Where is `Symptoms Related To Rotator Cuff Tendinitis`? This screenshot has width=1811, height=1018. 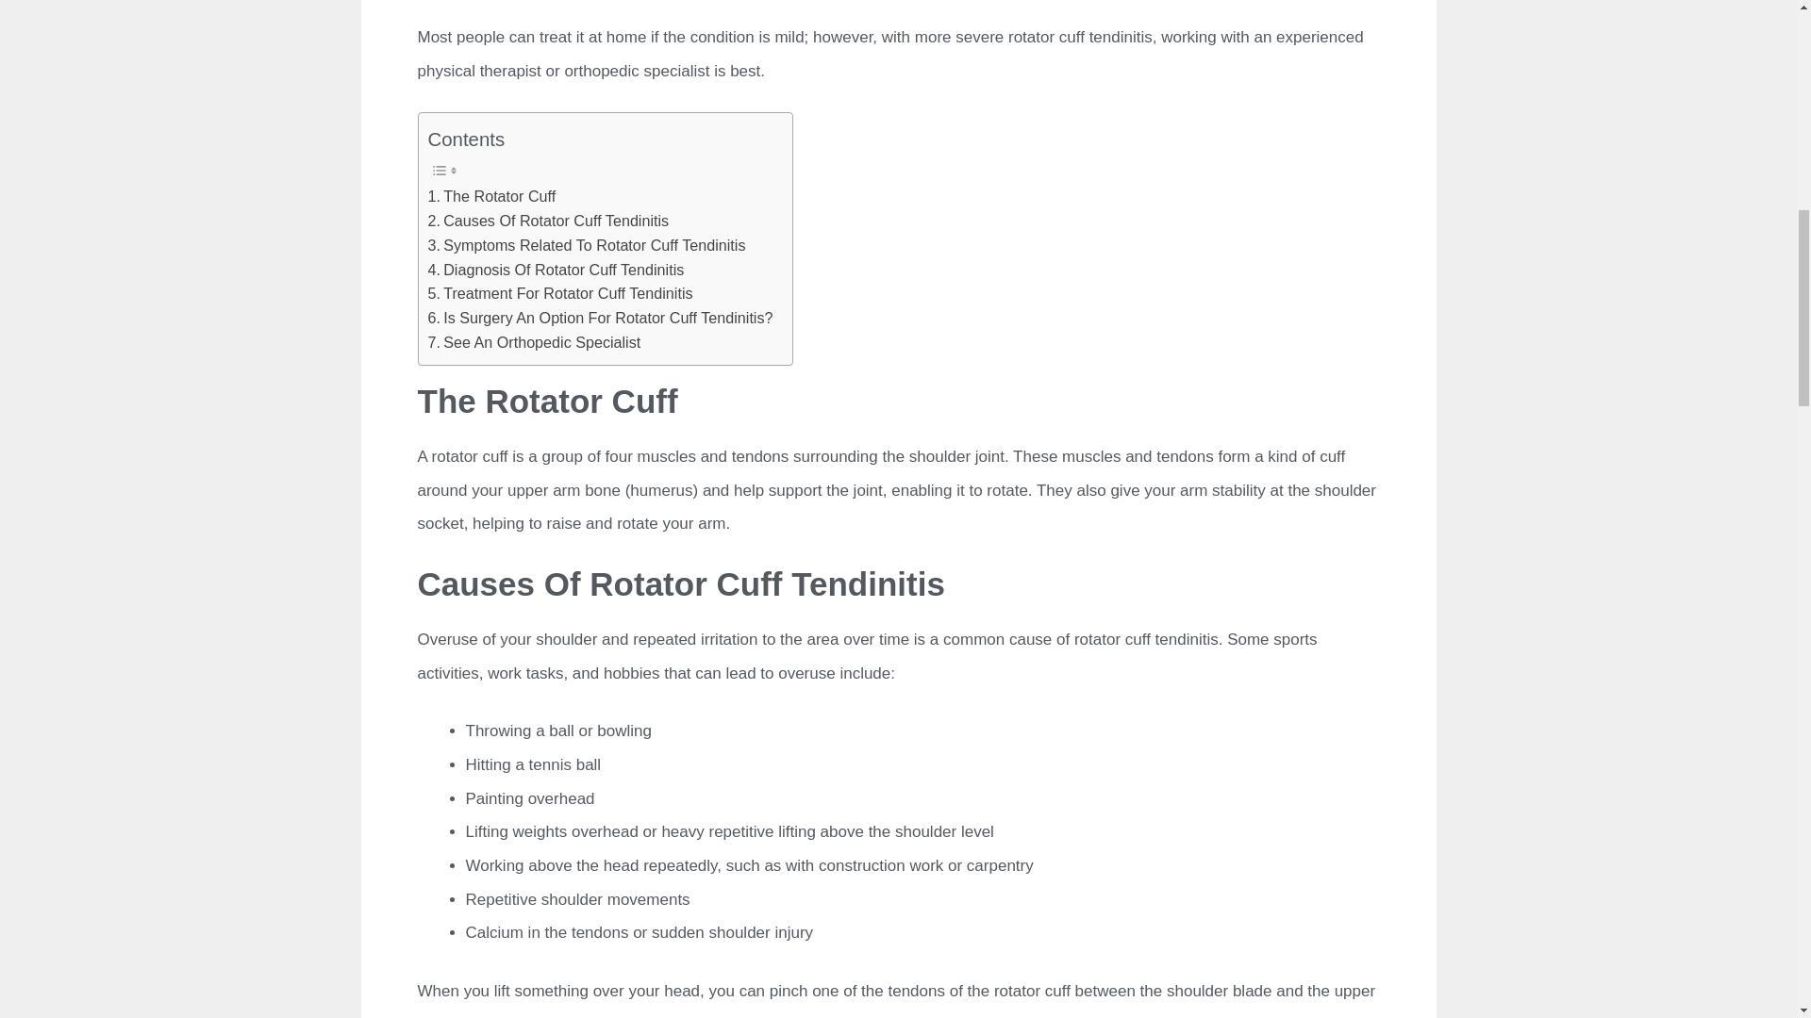
Symptoms Related To Rotator Cuff Tendinitis is located at coordinates (587, 246).